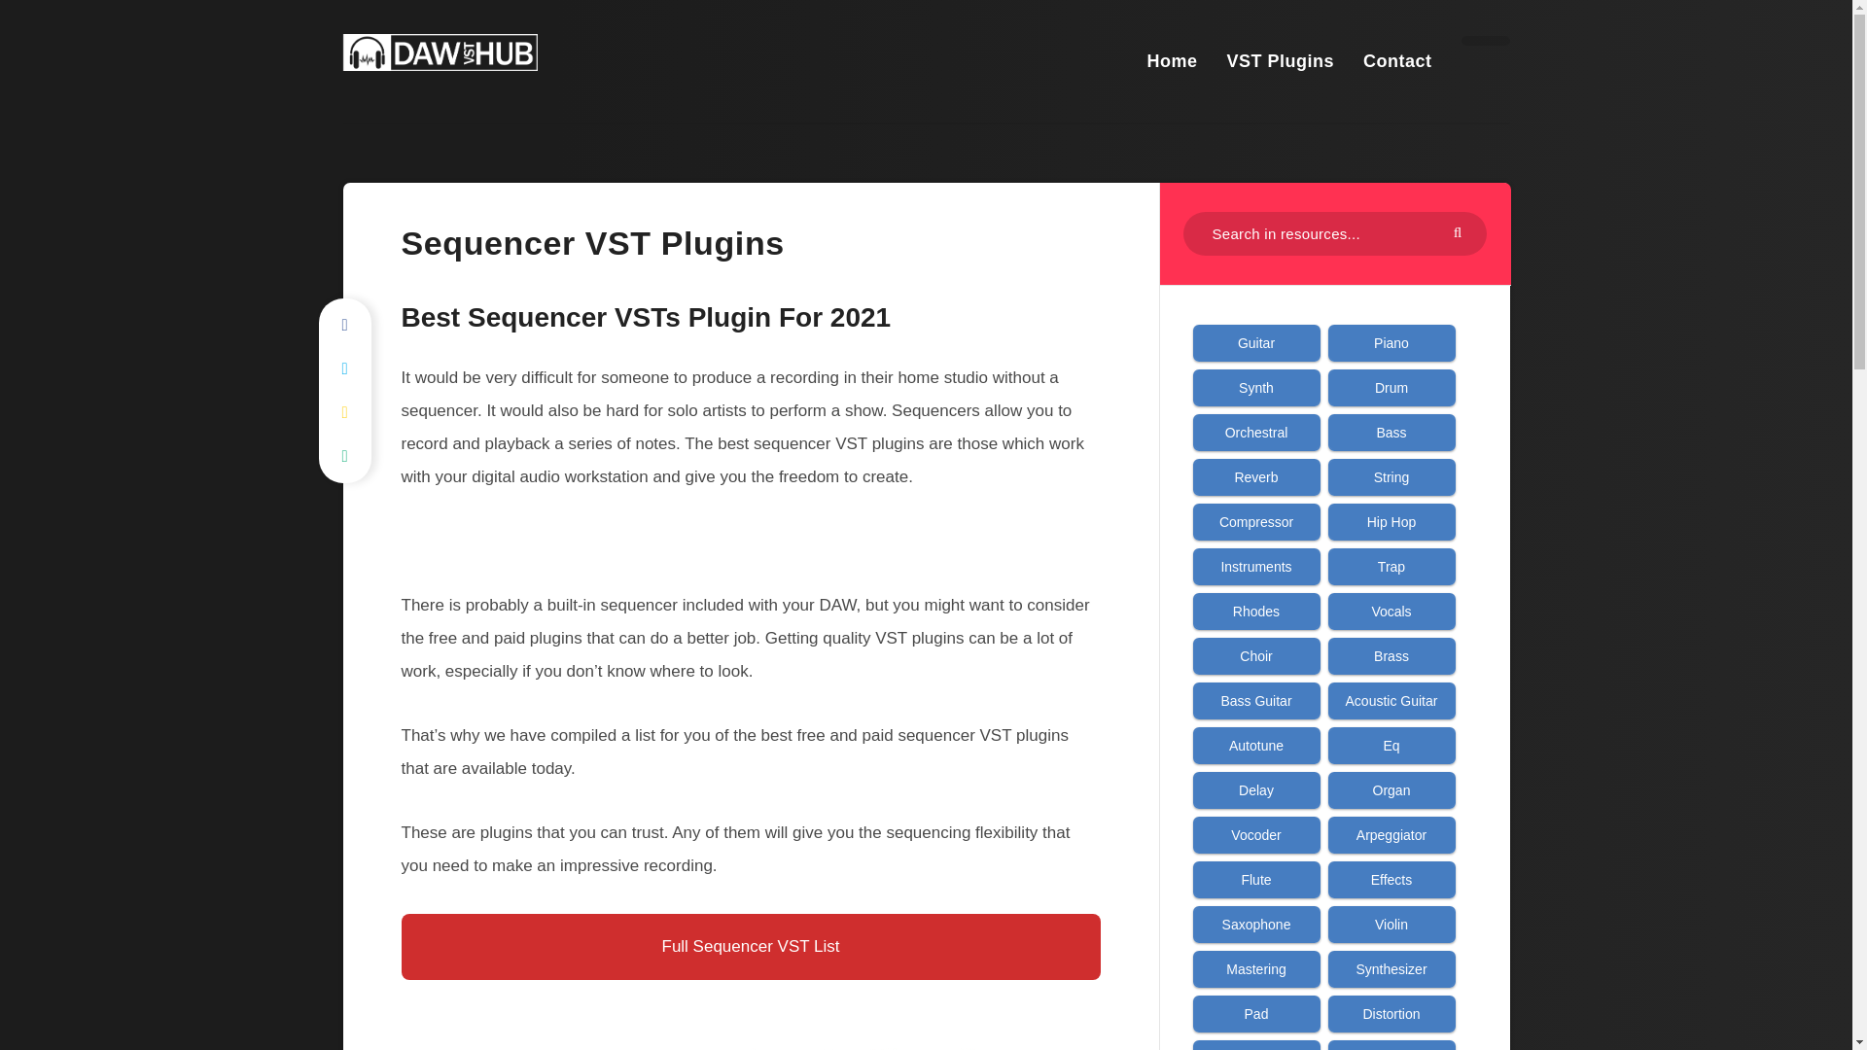 The image size is (1867, 1050). Describe the element at coordinates (1256, 521) in the screenshot. I see `Compressor` at that location.